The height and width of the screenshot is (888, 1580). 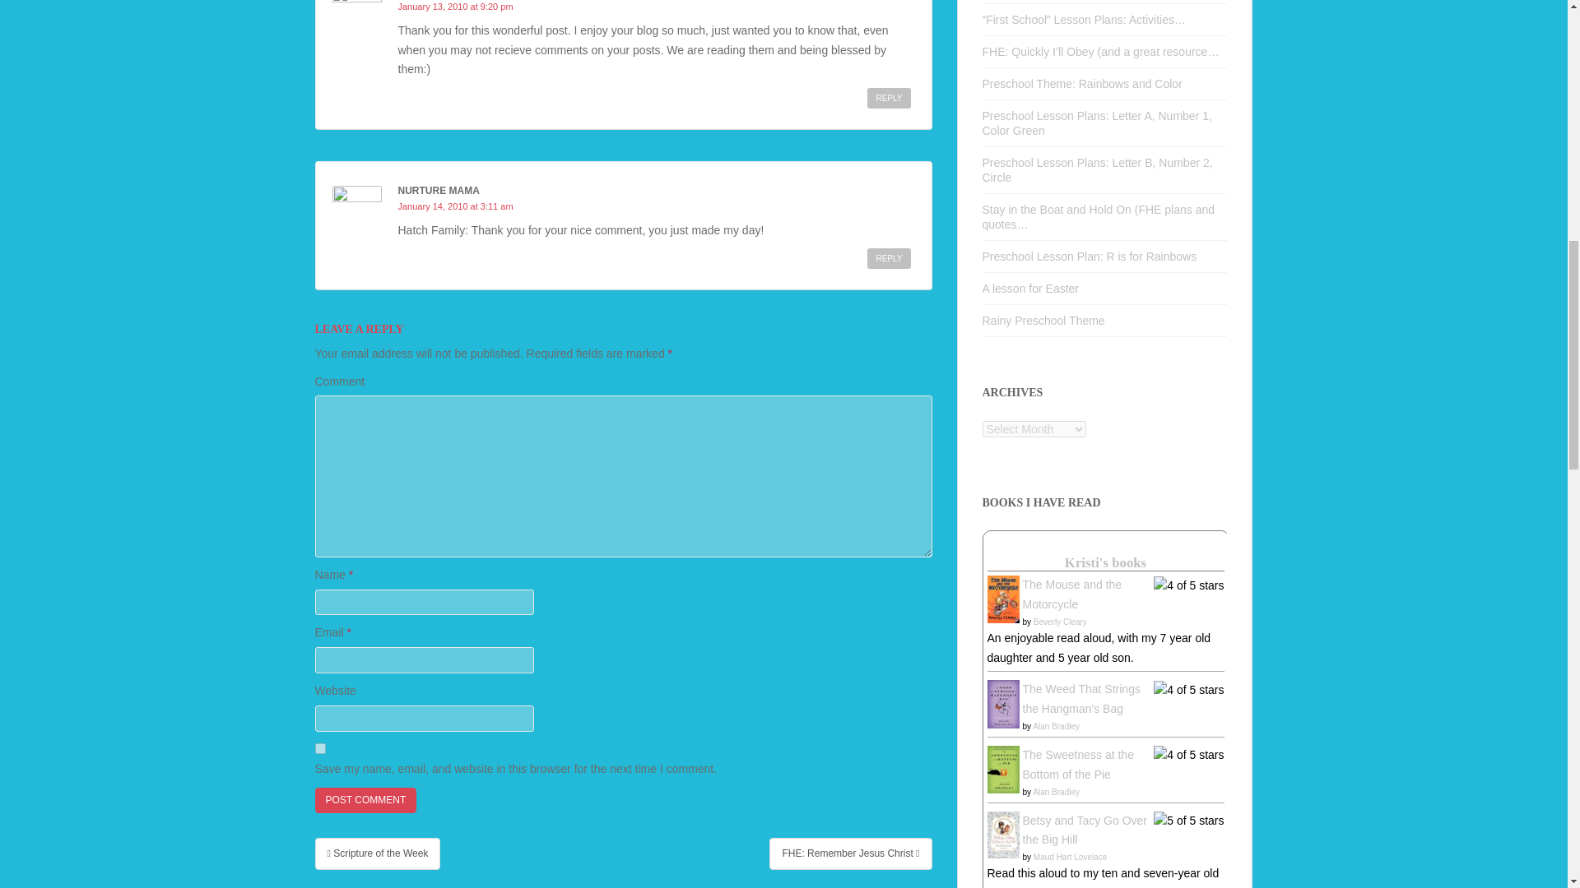 I want to click on yes, so click(x=319, y=748).